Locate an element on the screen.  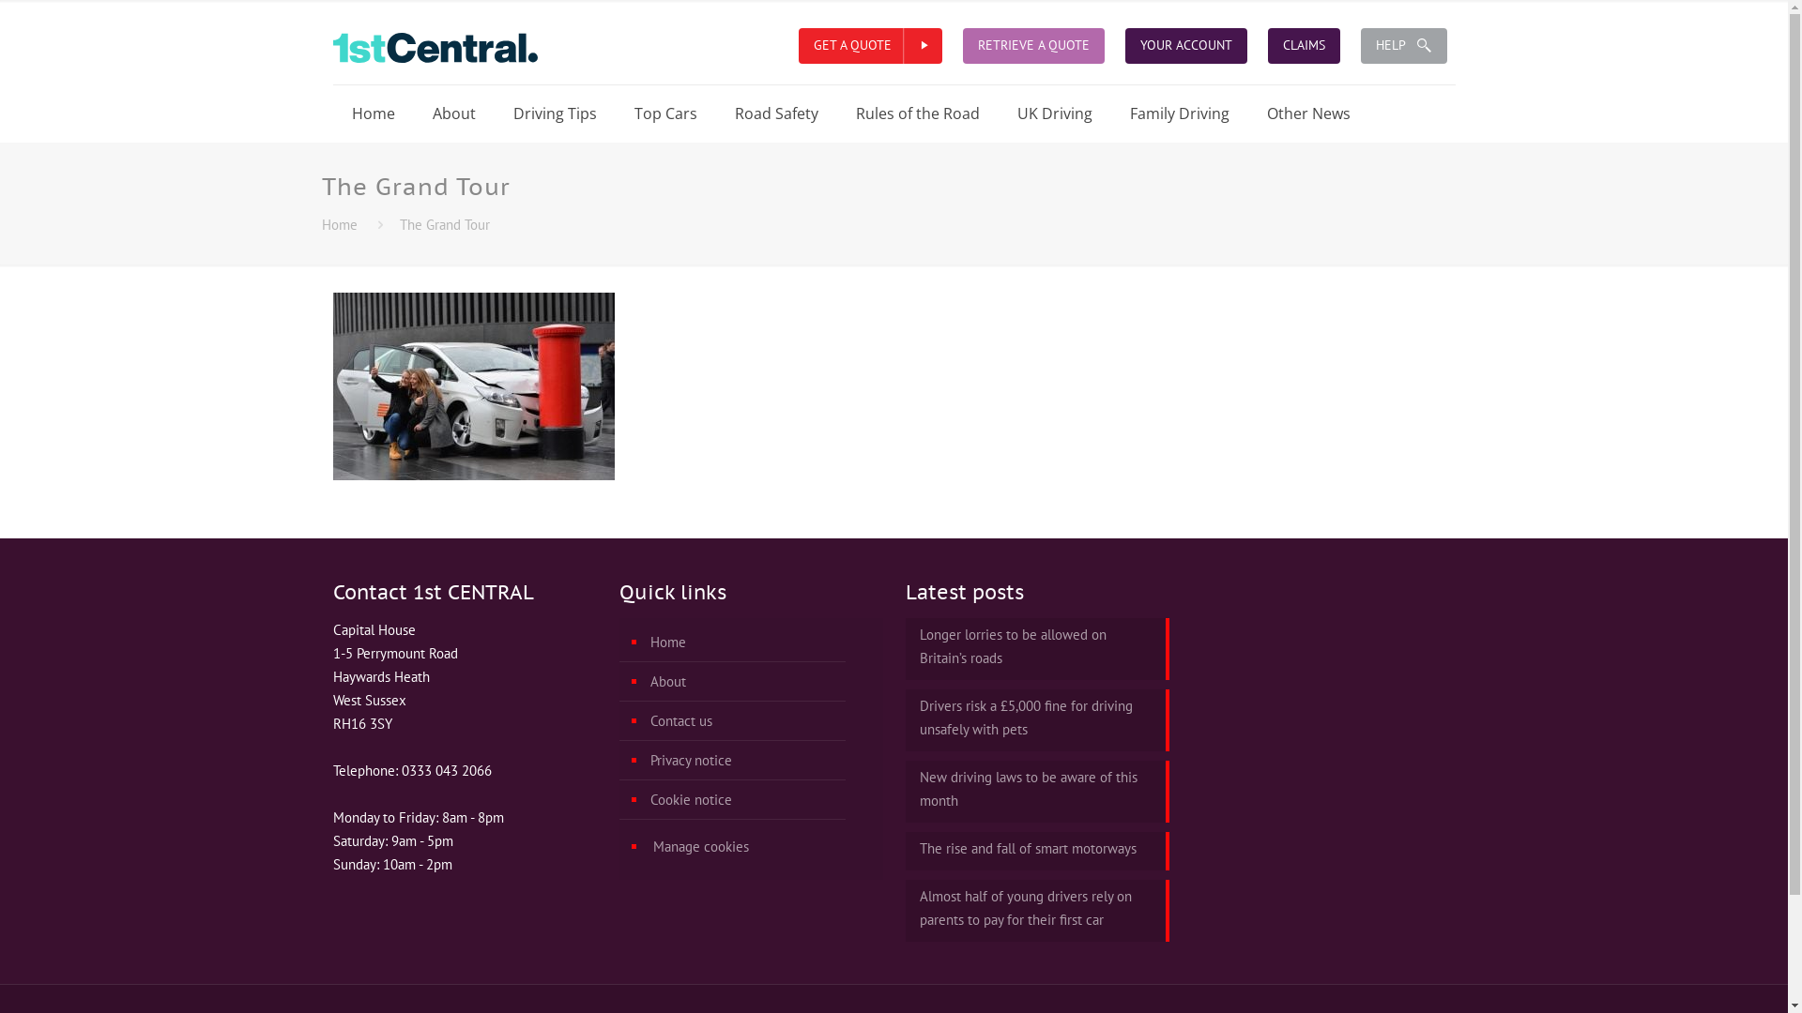
Home is located at coordinates (373, 113).